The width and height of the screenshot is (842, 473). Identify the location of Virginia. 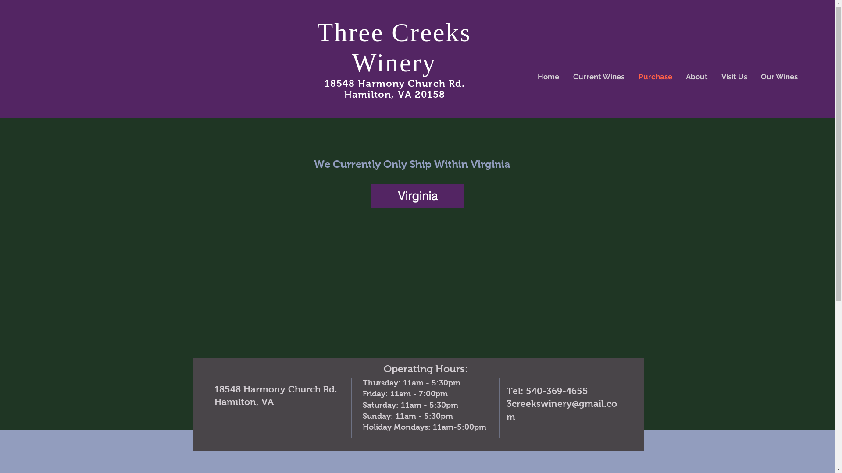
(417, 196).